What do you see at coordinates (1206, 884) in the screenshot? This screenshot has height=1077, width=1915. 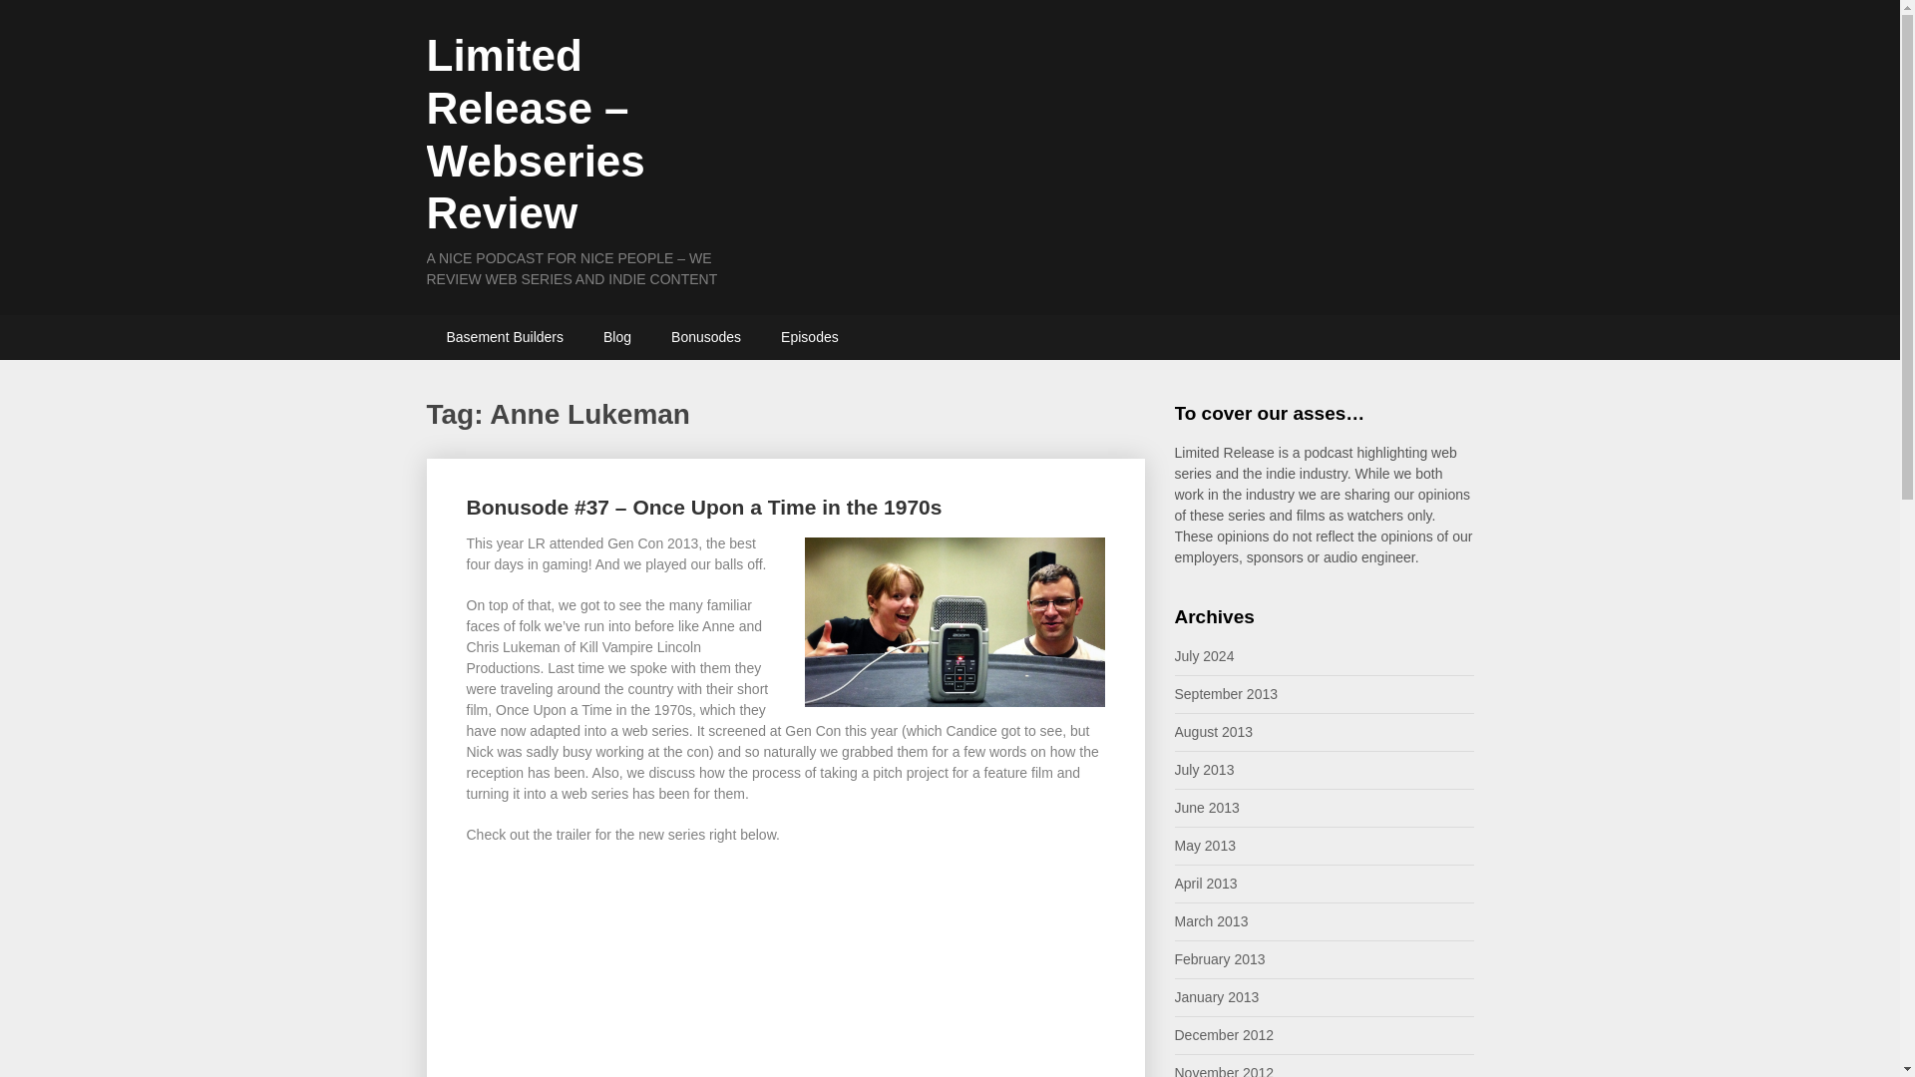 I see `April 2013` at bounding box center [1206, 884].